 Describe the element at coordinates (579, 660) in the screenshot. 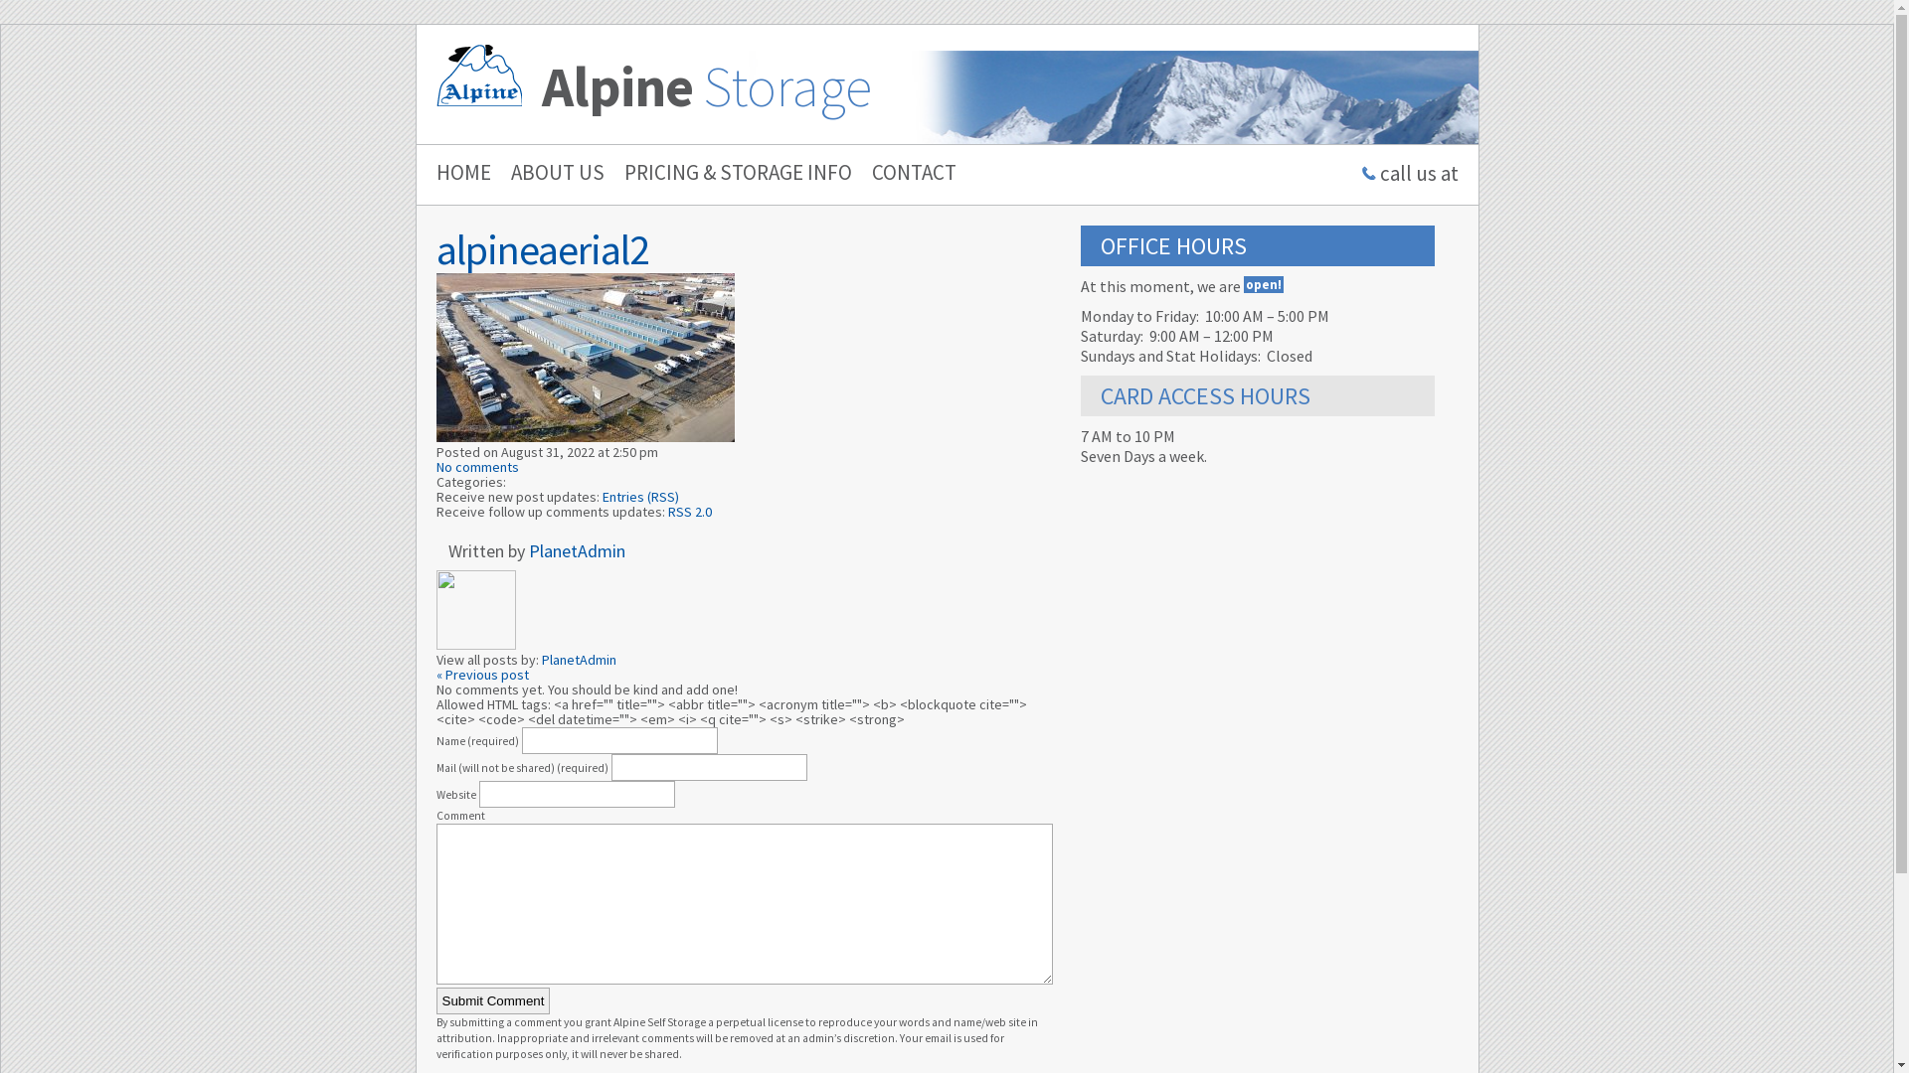

I see `PlanetAdmin` at that location.